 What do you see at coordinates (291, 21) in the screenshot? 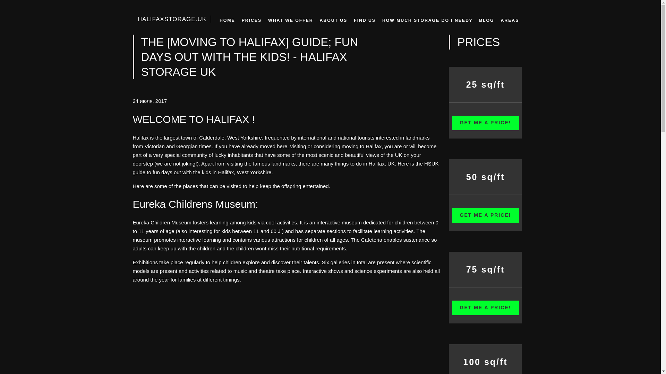
I see `WHAT WE OFFER` at bounding box center [291, 21].